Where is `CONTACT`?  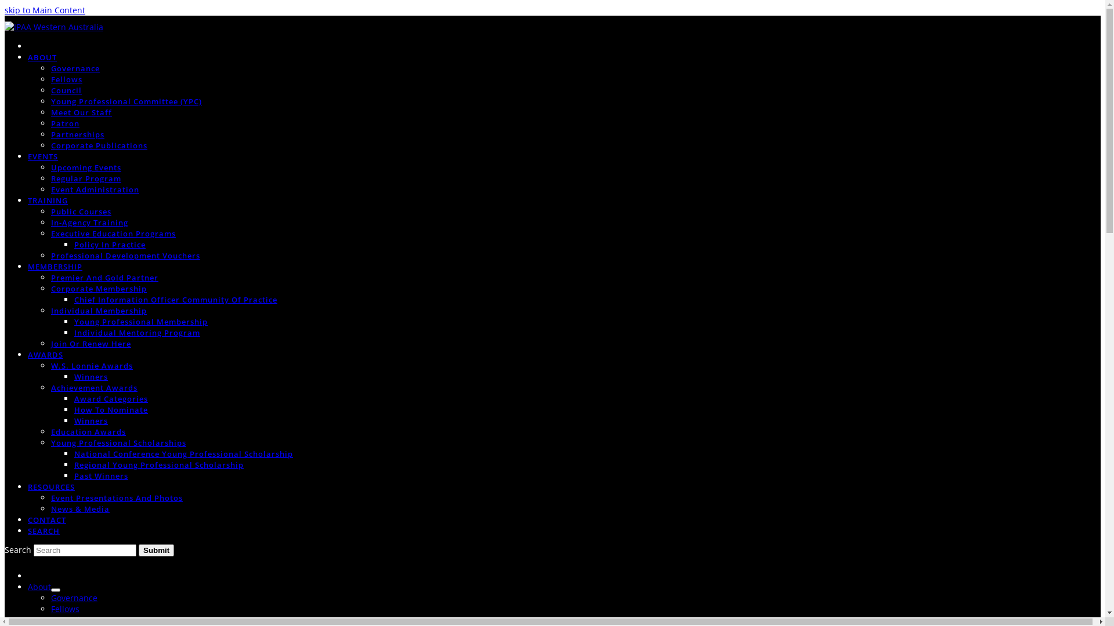
CONTACT is located at coordinates (47, 519).